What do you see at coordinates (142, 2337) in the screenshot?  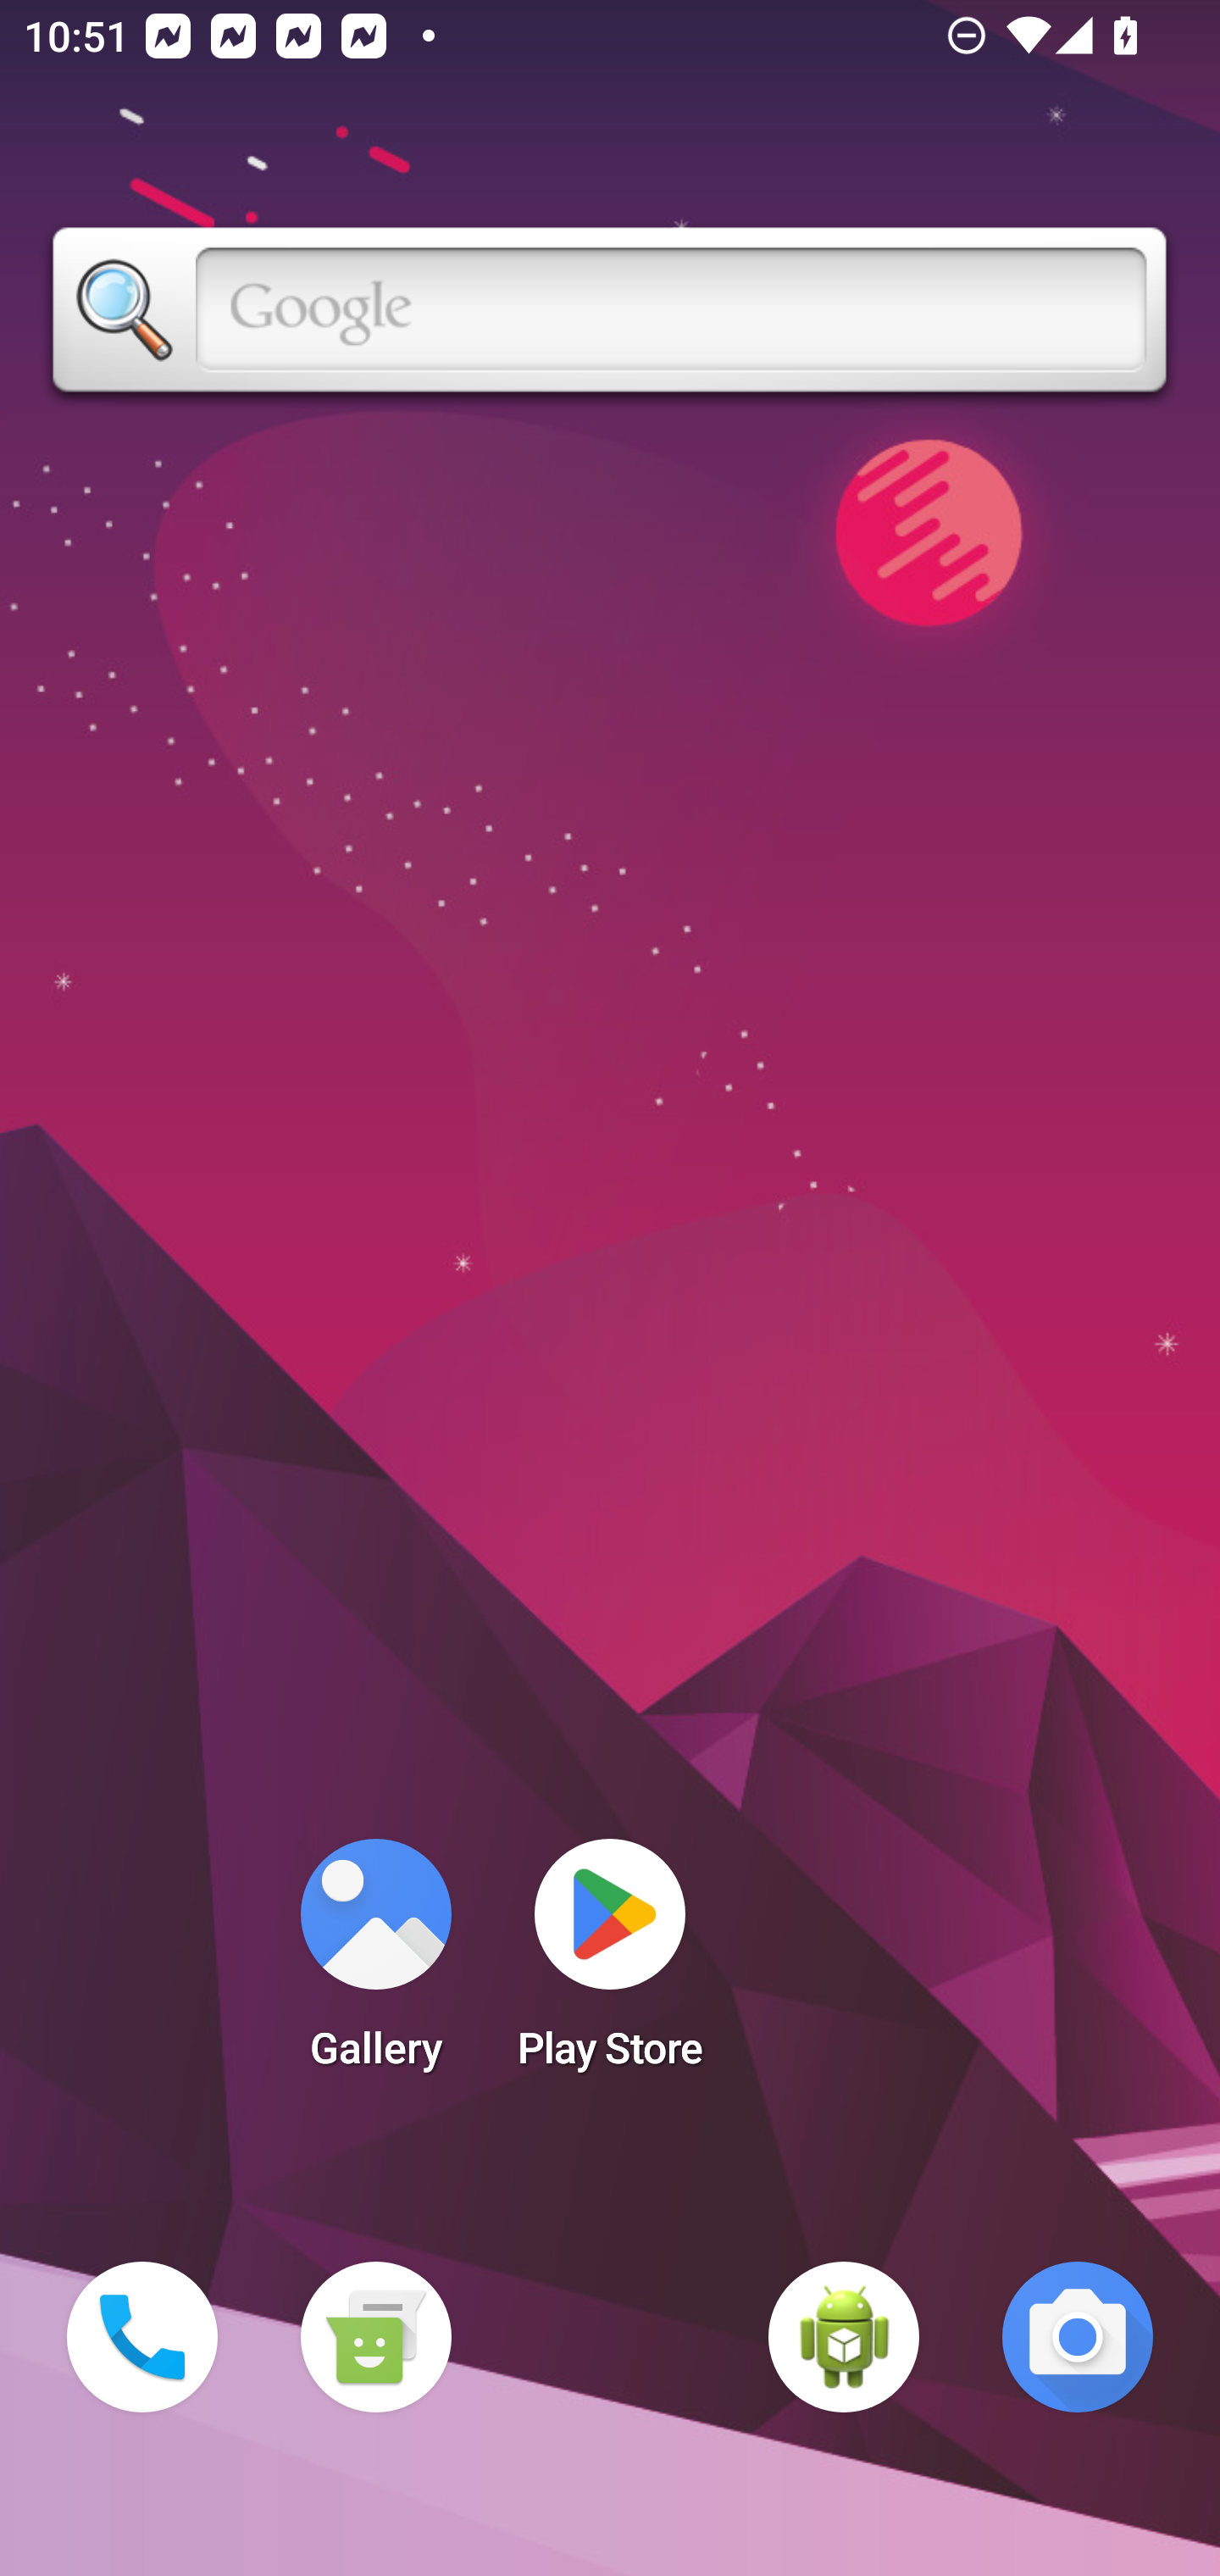 I see `Phone` at bounding box center [142, 2337].